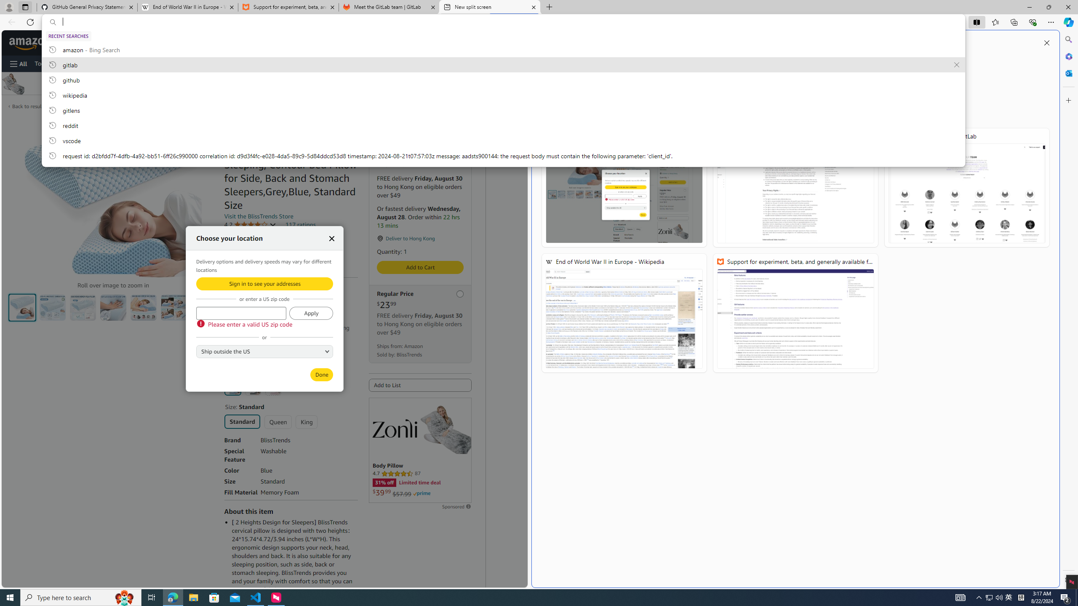  What do you see at coordinates (142, 63) in the screenshot?
I see `Registry` at bounding box center [142, 63].